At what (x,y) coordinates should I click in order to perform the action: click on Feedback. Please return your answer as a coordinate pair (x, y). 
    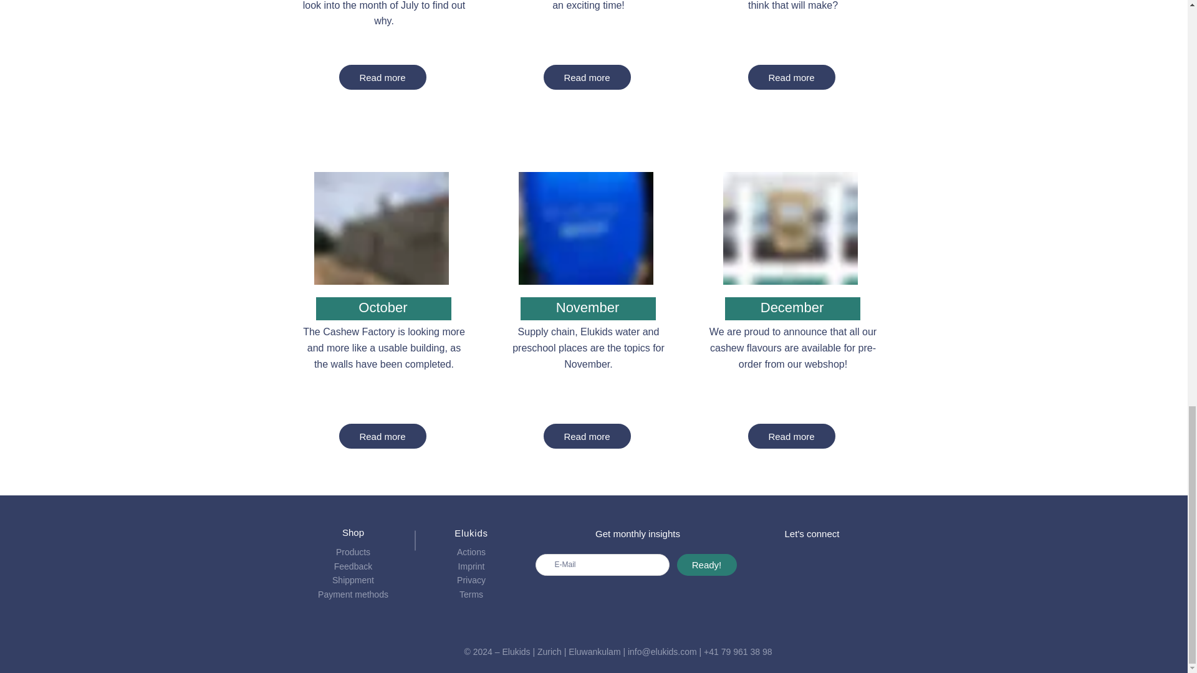
    Looking at the image, I should click on (353, 566).